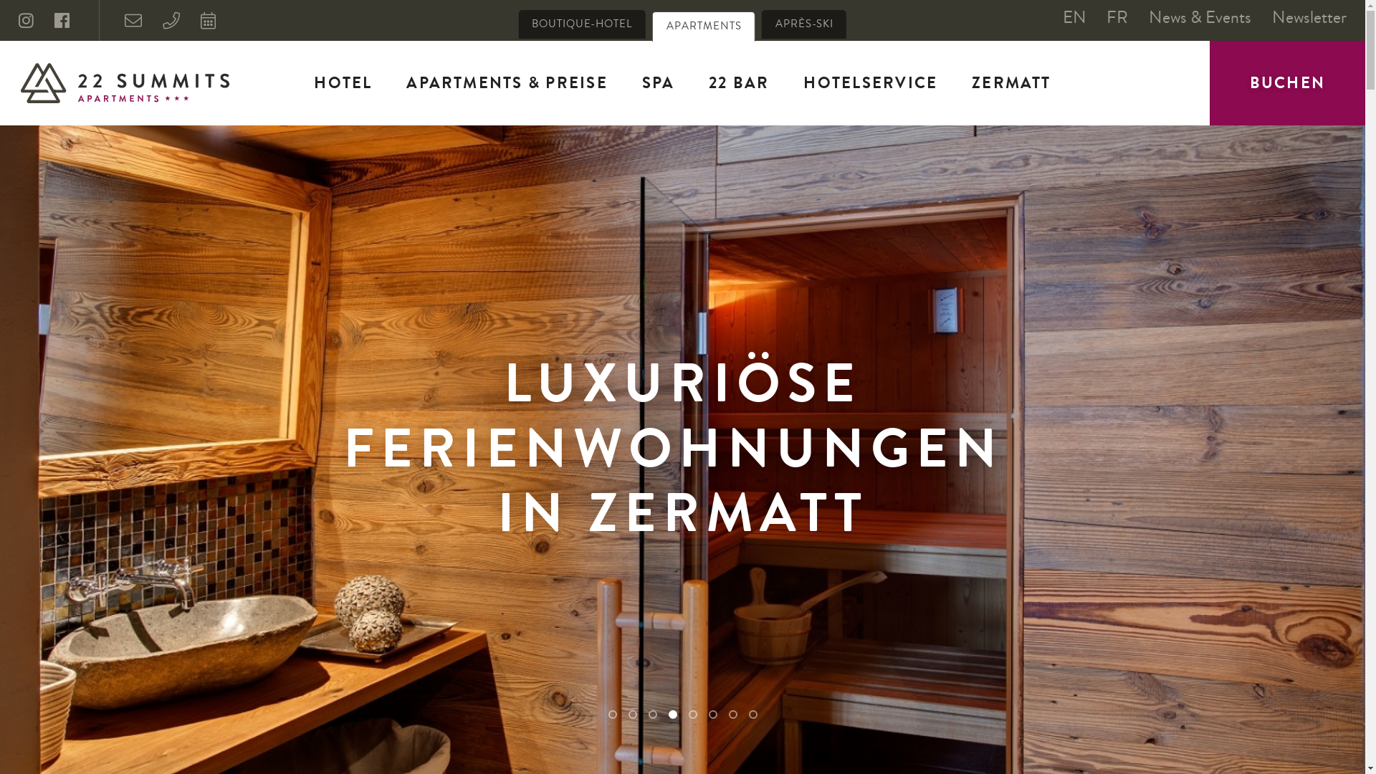 The width and height of the screenshot is (1376, 774). Describe the element at coordinates (704, 27) in the screenshot. I see `APARTMENTS` at that location.